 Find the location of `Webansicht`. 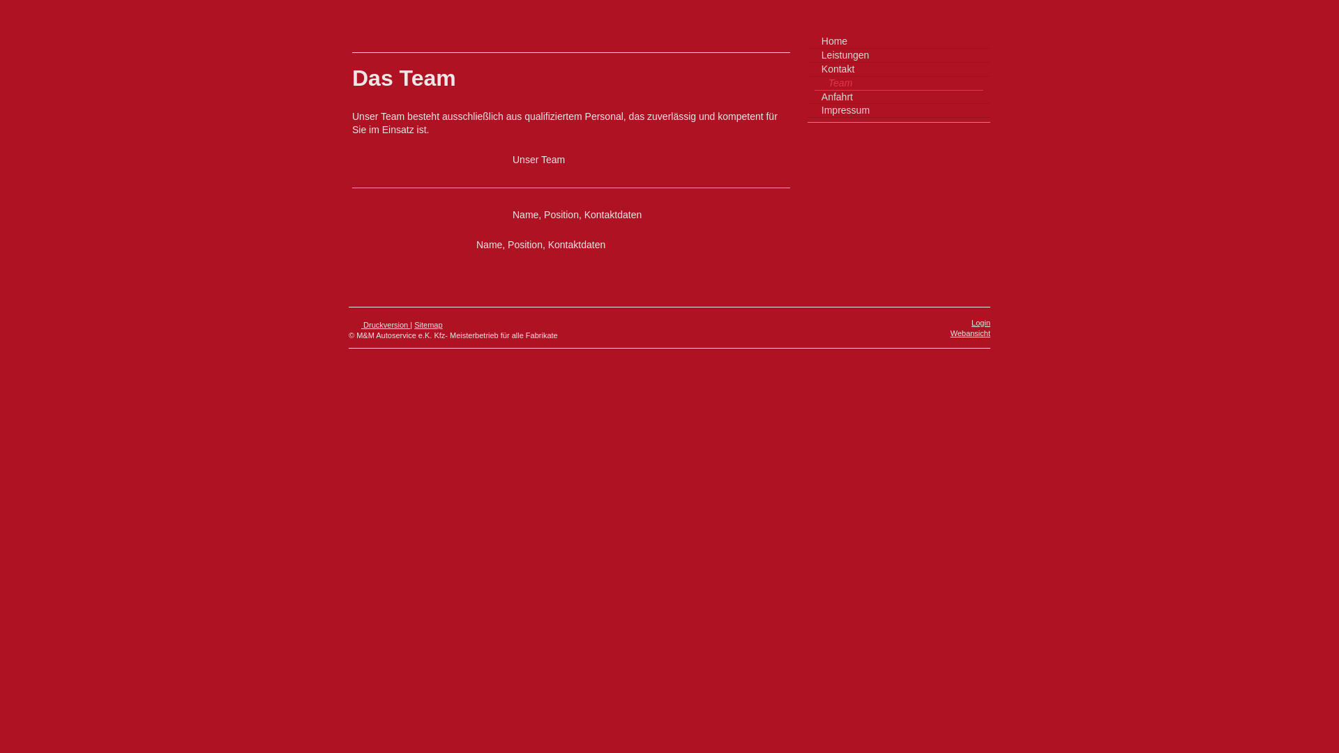

Webansicht is located at coordinates (971, 333).